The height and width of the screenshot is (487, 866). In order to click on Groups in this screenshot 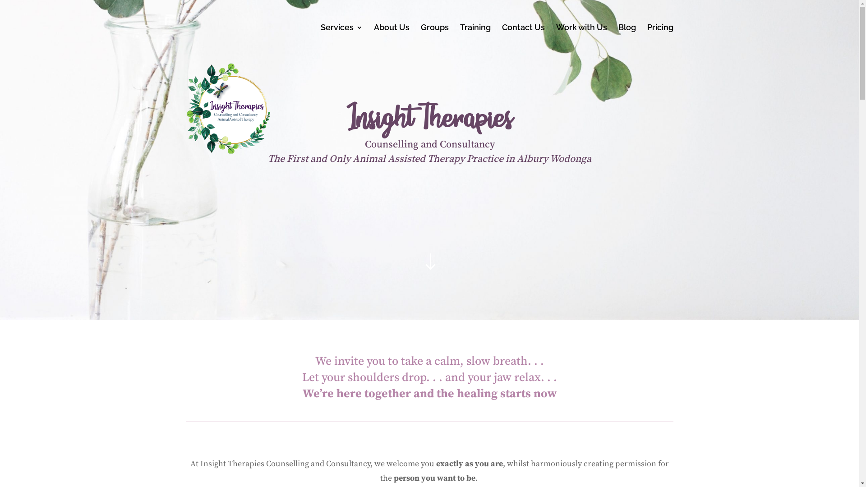, I will do `click(434, 40)`.